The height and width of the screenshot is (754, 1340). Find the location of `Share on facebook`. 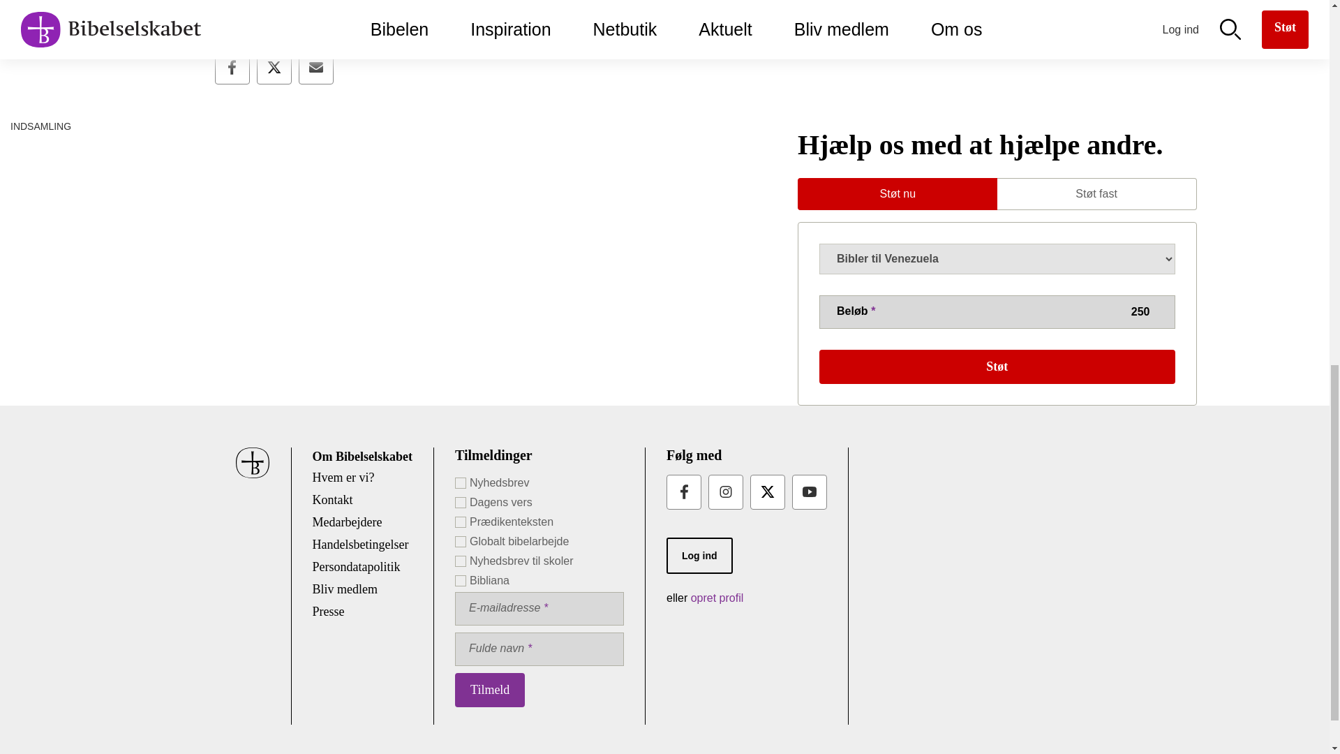

Share on facebook is located at coordinates (232, 67).